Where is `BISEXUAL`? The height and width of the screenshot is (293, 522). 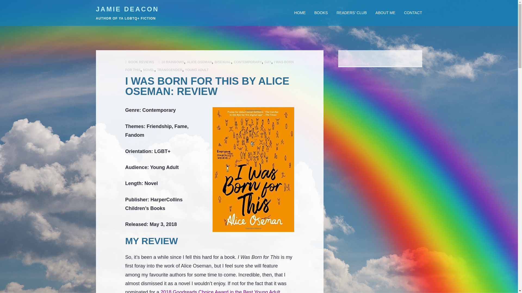
BISEXUAL is located at coordinates (223, 62).